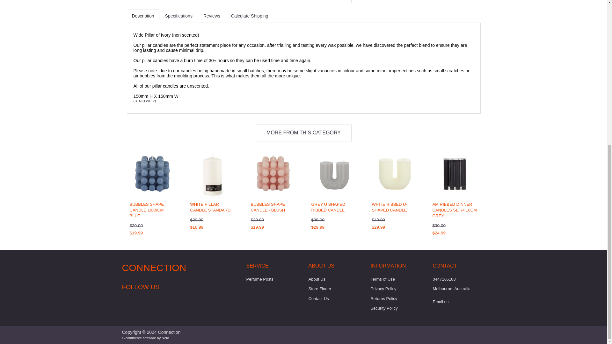 This screenshot has height=344, width=612. What do you see at coordinates (210, 207) in the screenshot?
I see `WHITE PILLAR CANDLE STANDARD` at bounding box center [210, 207].